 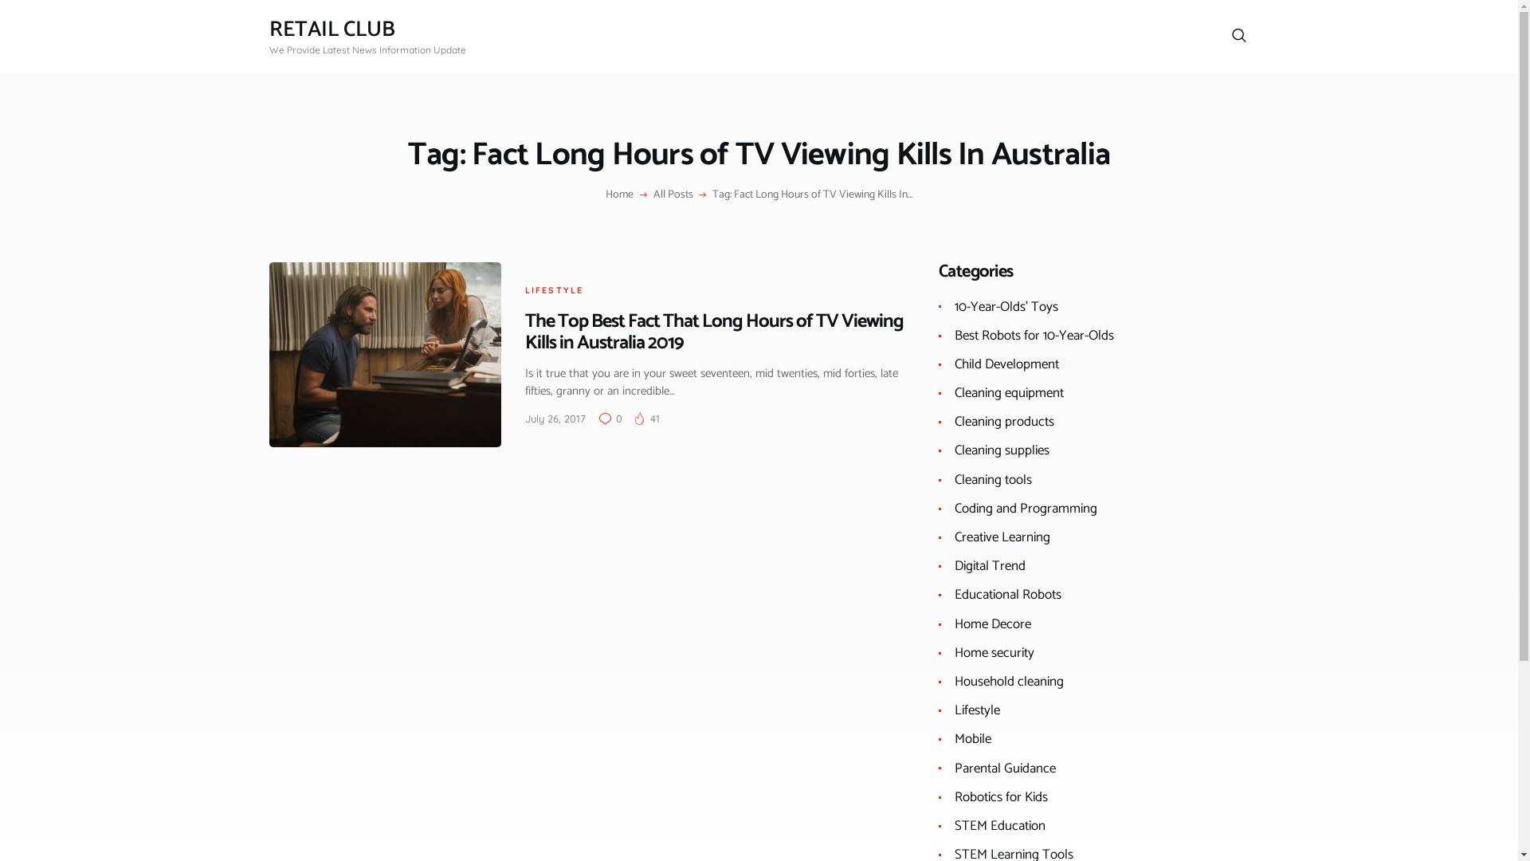 What do you see at coordinates (368, 37) in the screenshot?
I see `RETAIL CLUB
We Provide Latest News Information Update` at bounding box center [368, 37].